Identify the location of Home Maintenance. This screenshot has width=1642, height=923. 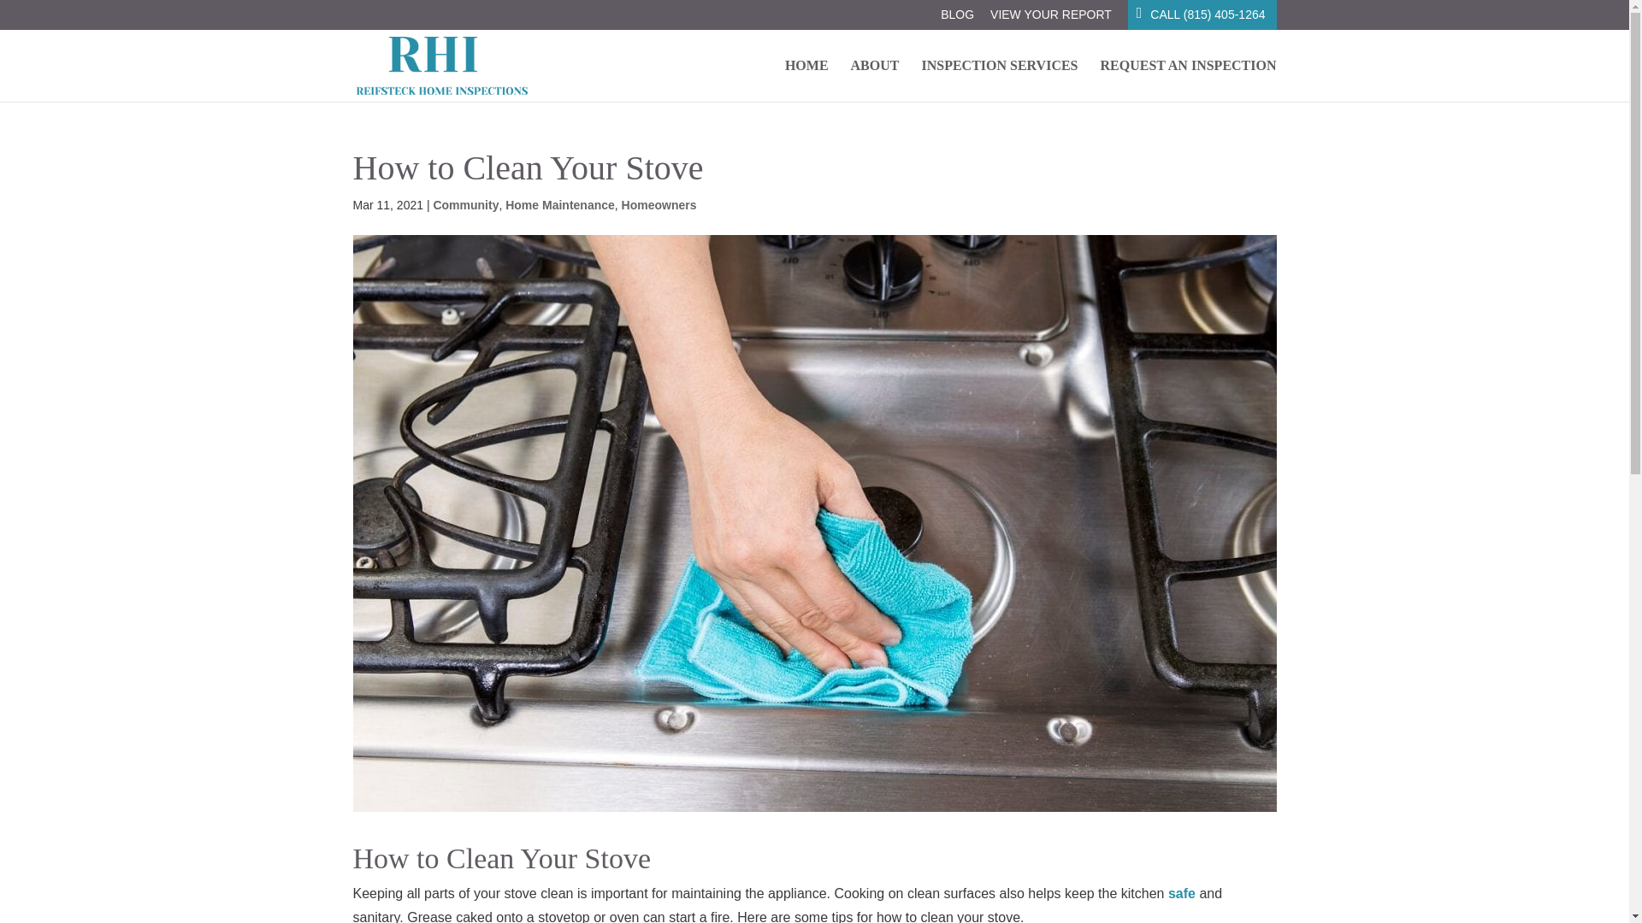
(559, 205).